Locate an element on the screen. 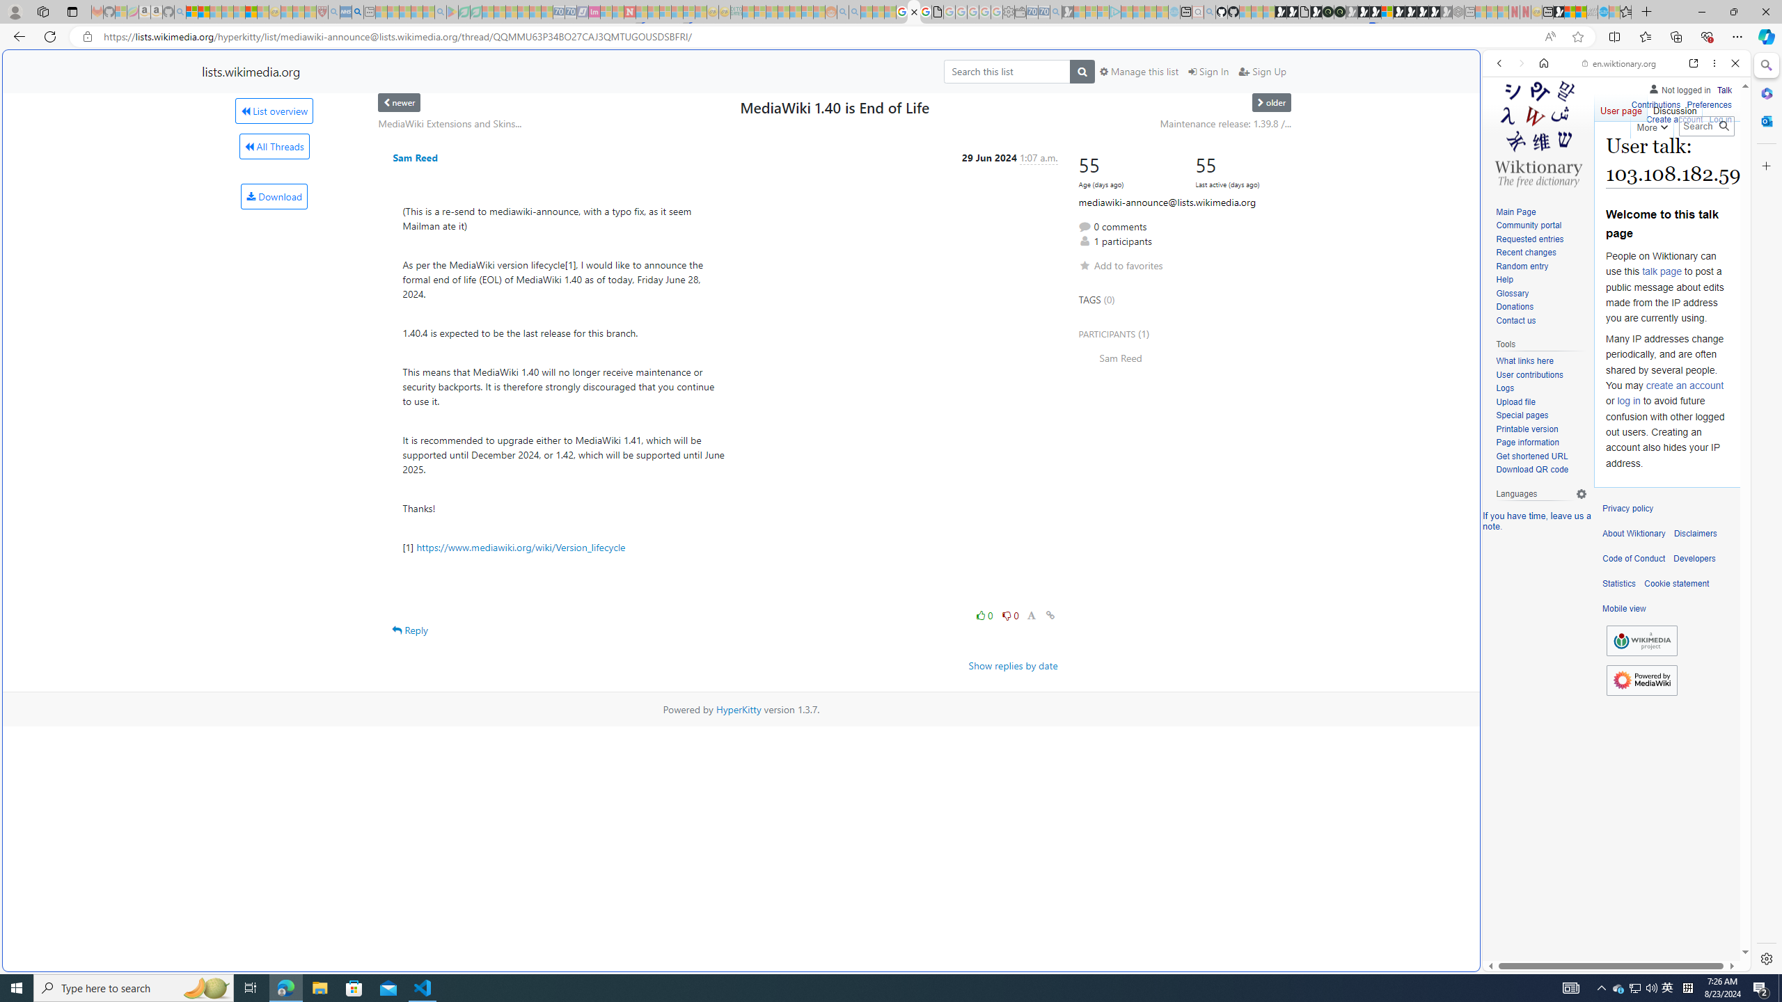 This screenshot has height=1002, width=1782. AutomationID: footer-poweredbyico is located at coordinates (1641, 680).